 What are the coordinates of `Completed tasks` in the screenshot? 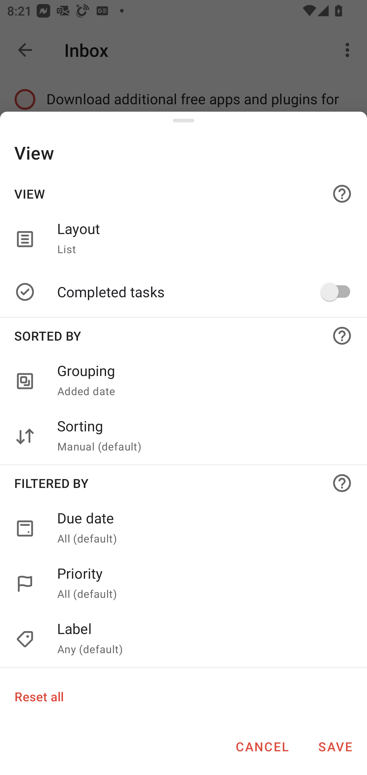 It's located at (201, 292).